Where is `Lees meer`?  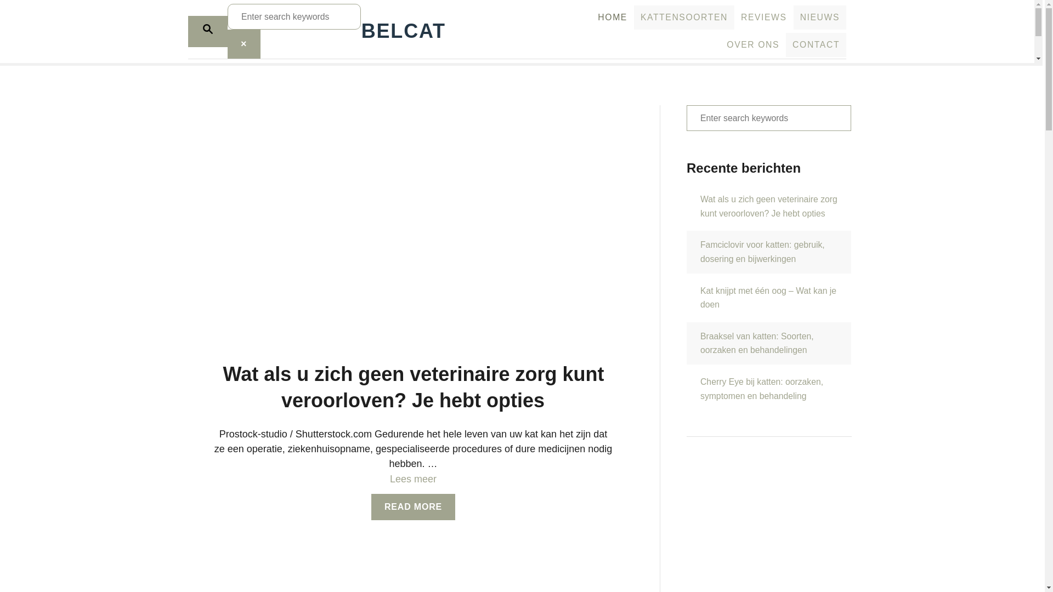
Lees meer is located at coordinates (414, 479).